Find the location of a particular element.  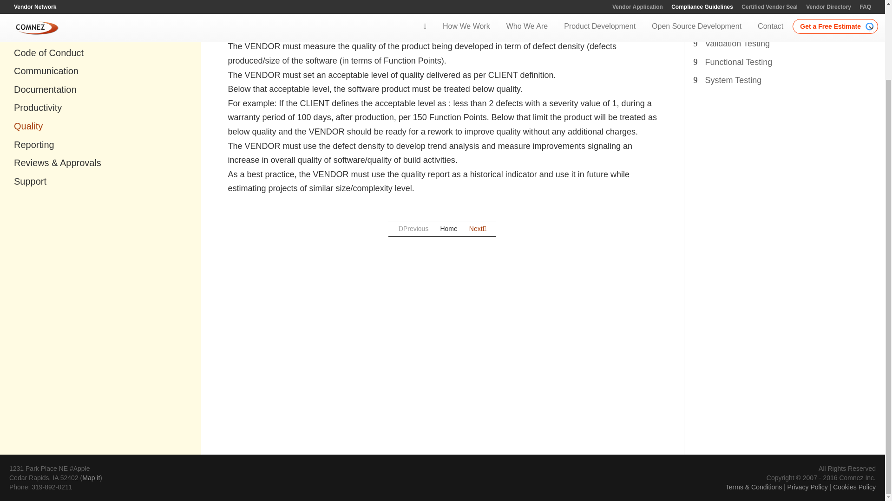

Compliance Guidelines Home is located at coordinates (69, 5).